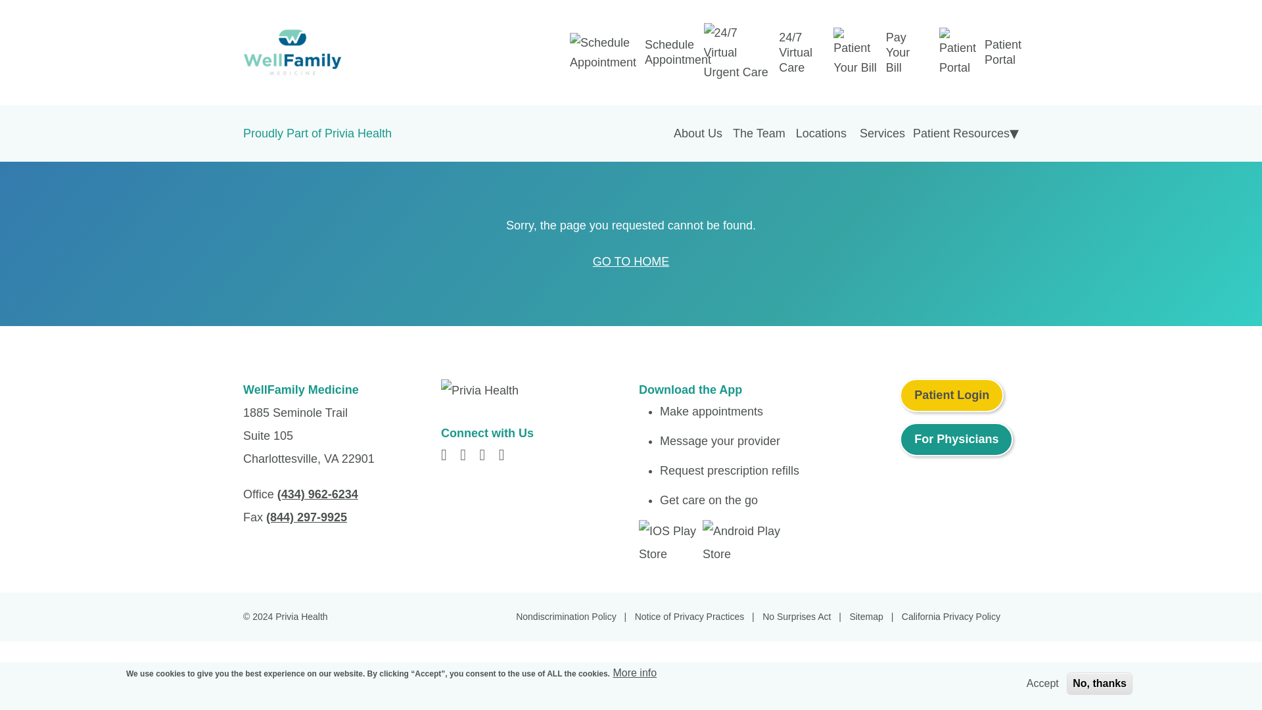  Describe the element at coordinates (574, 617) in the screenshot. I see `Nondiscrimination Policy` at that location.